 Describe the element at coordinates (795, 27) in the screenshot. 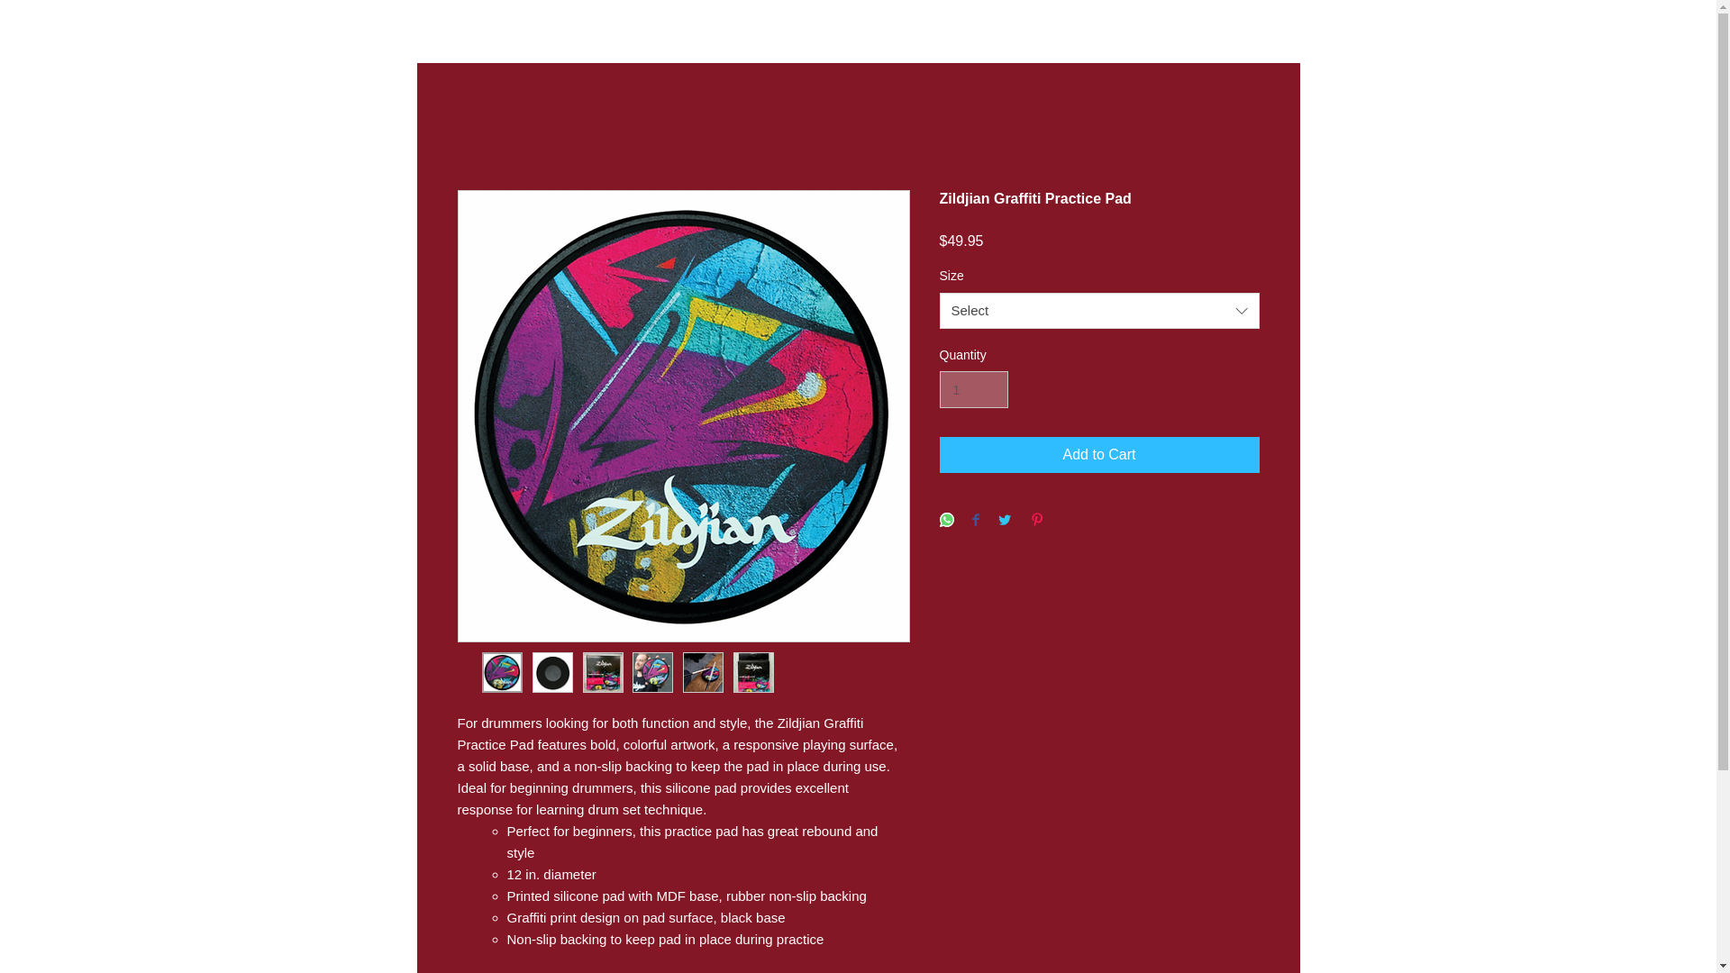

I see `PIANO LESSONS` at that location.